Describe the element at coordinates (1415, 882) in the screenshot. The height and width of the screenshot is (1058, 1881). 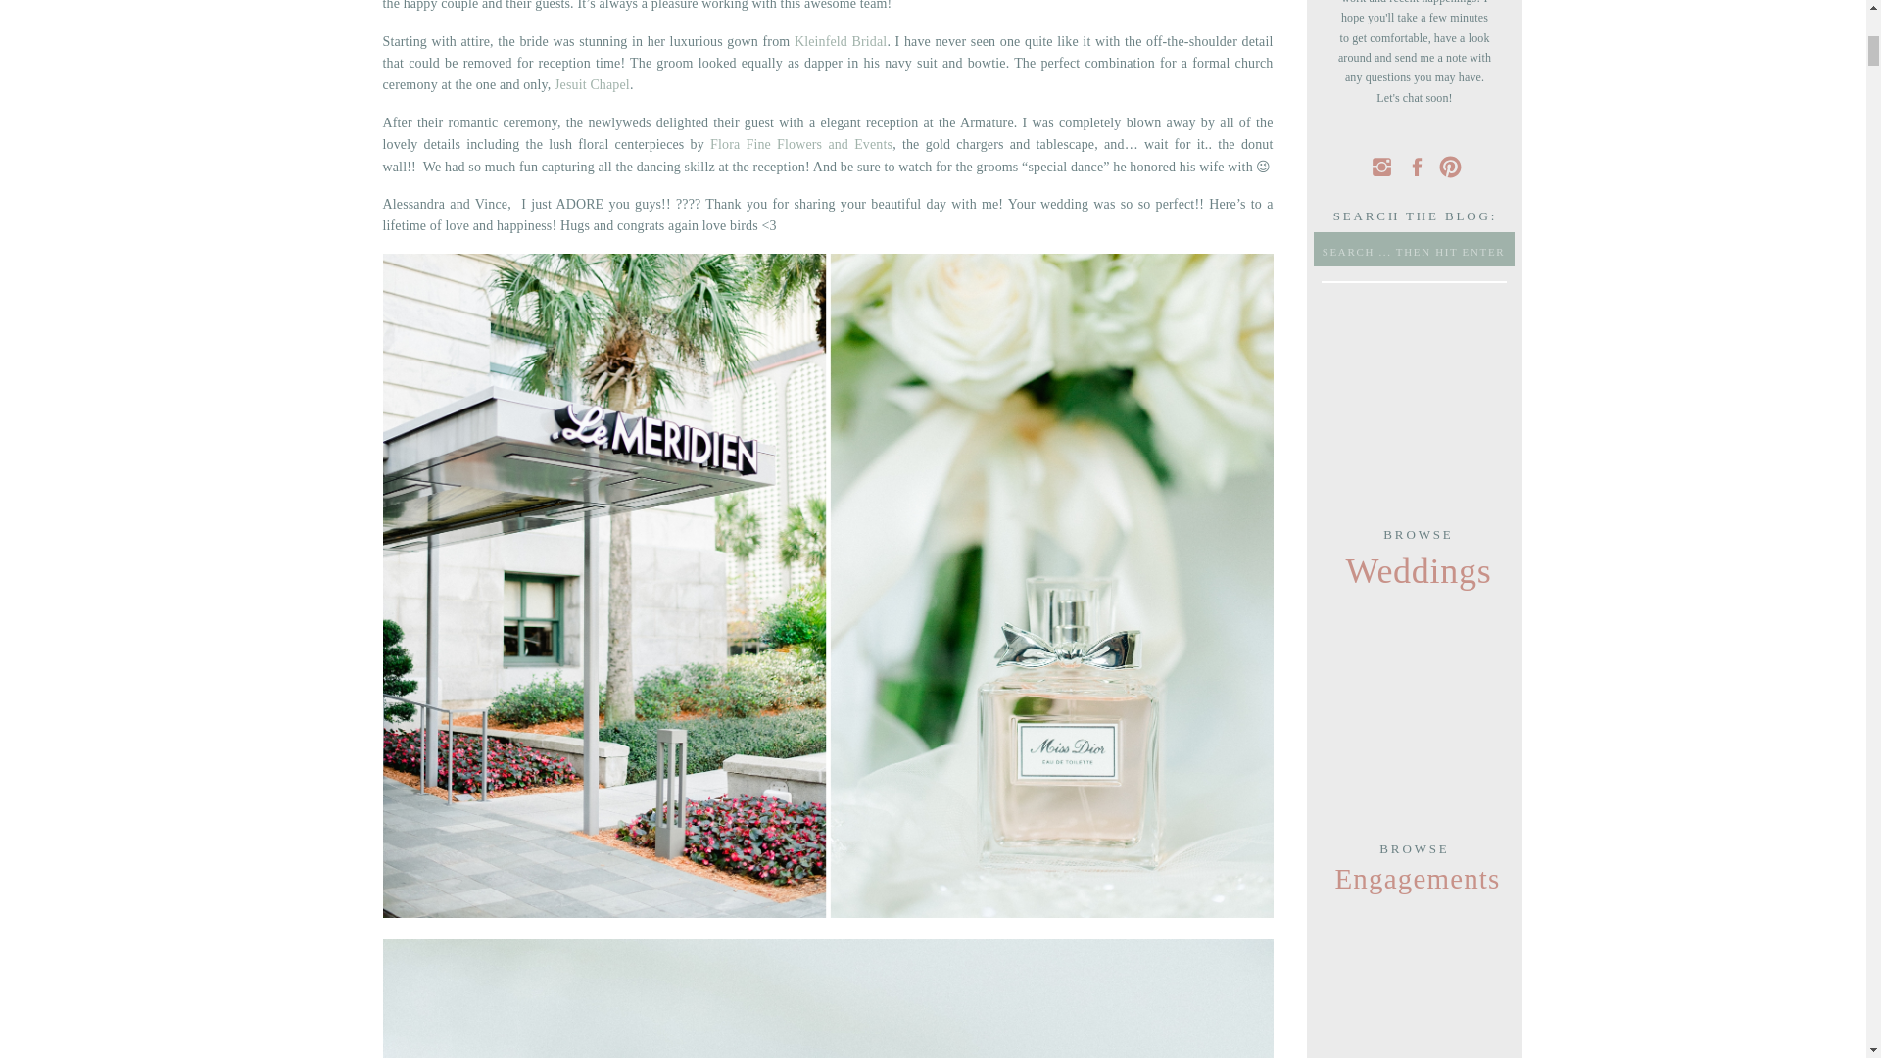
I see `Engagements` at that location.